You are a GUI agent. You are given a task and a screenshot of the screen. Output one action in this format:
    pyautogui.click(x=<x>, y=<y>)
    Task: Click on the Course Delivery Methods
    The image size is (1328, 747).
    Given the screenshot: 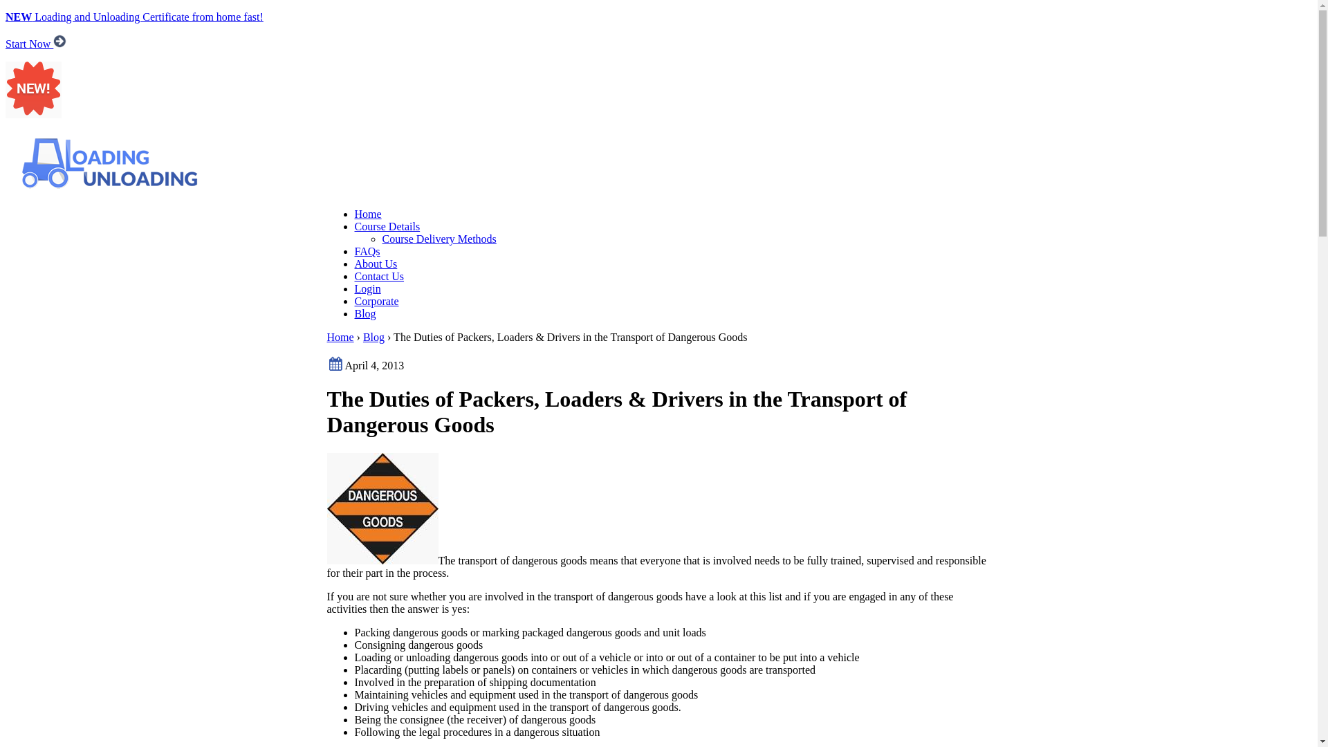 What is the action you would take?
    pyautogui.click(x=439, y=239)
    